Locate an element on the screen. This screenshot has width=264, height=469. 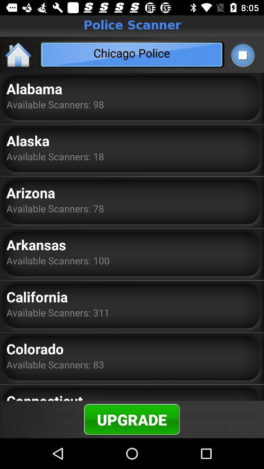
go to home screen is located at coordinates (19, 55).